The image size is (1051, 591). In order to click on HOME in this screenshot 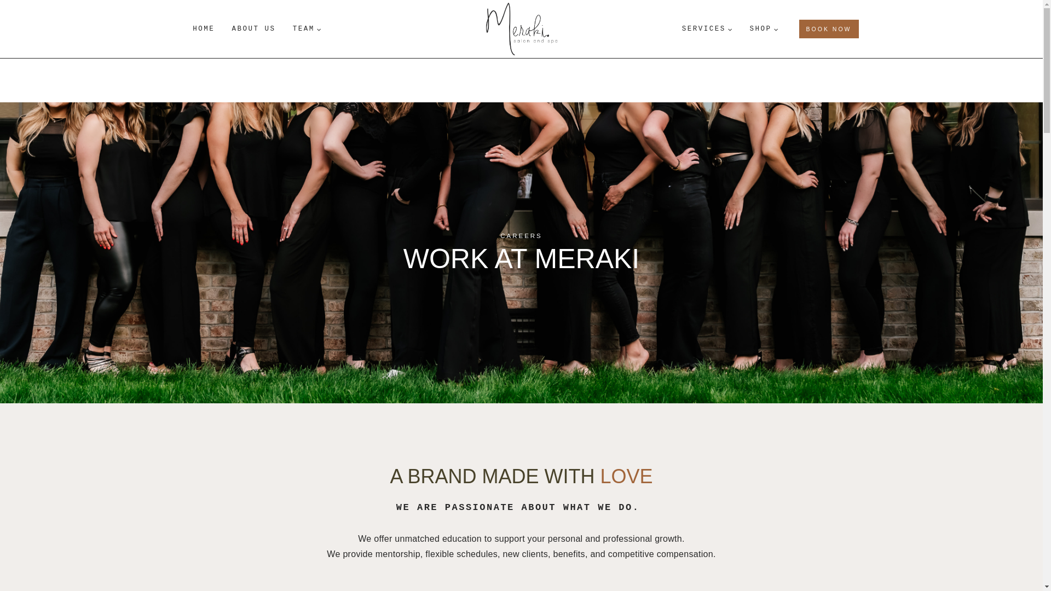, I will do `click(204, 28)`.